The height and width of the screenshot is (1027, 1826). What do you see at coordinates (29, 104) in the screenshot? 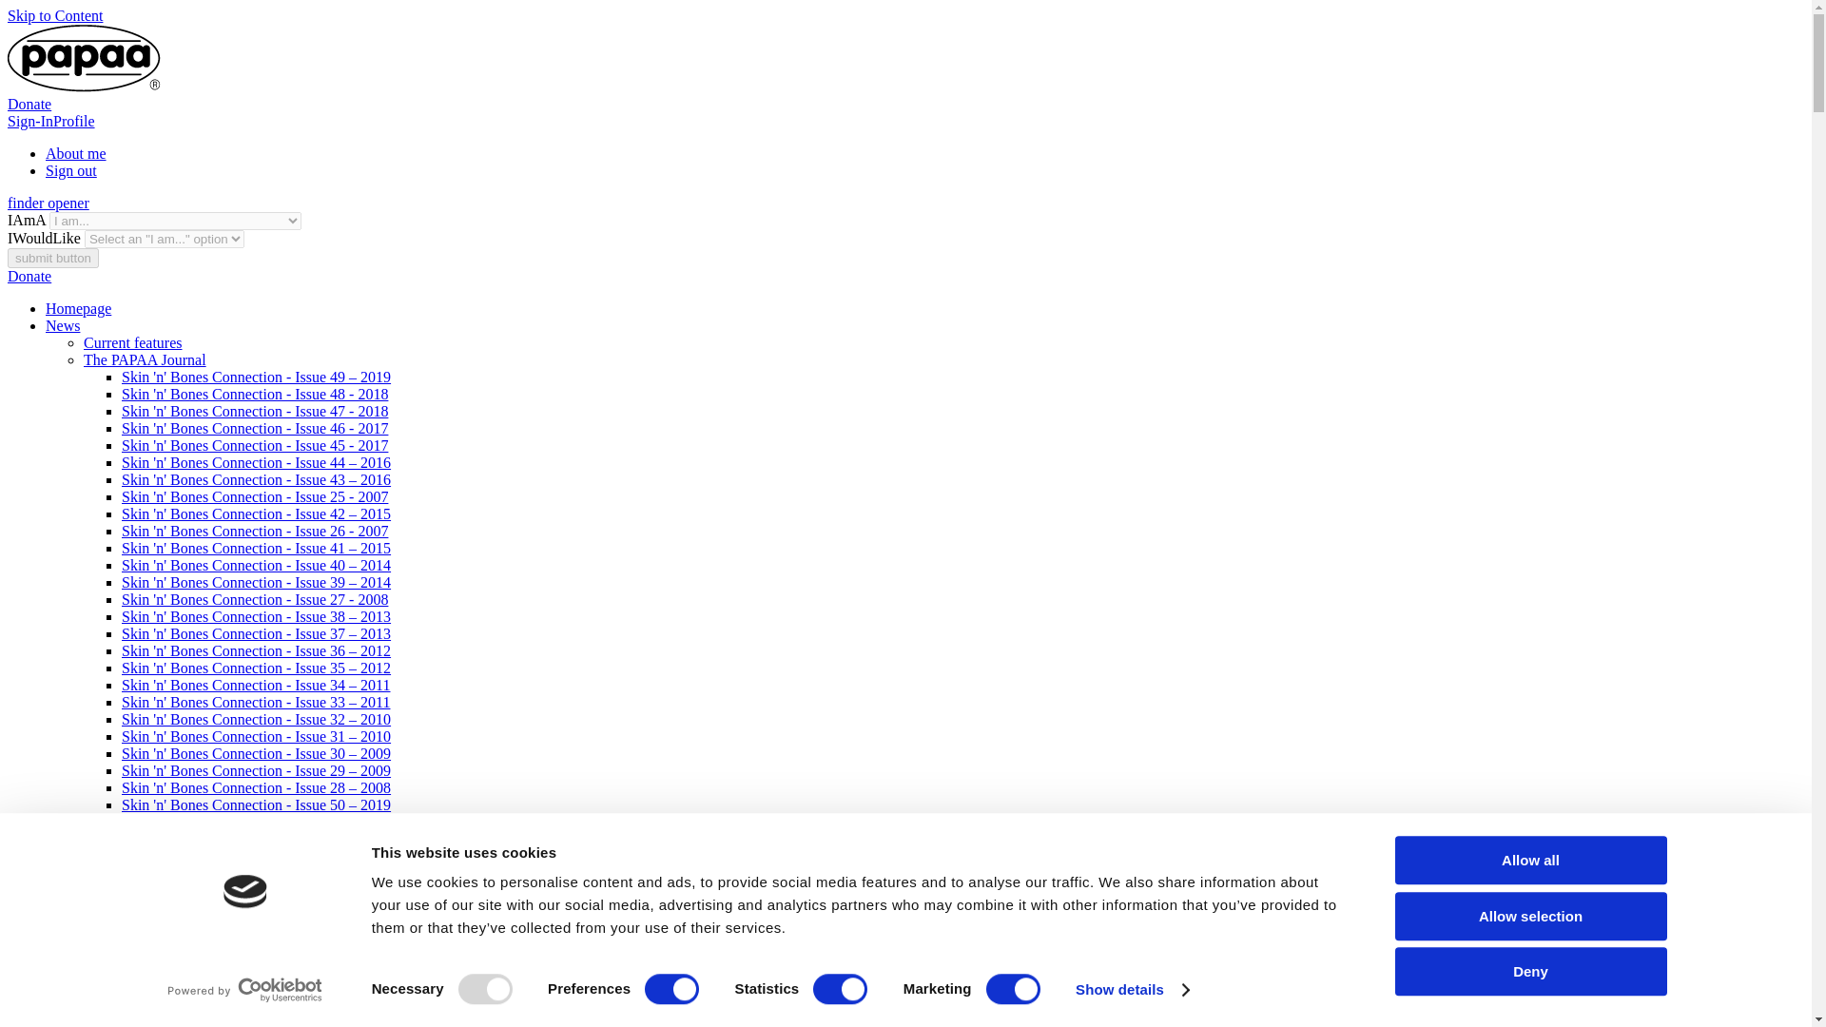
I see `Donate` at bounding box center [29, 104].